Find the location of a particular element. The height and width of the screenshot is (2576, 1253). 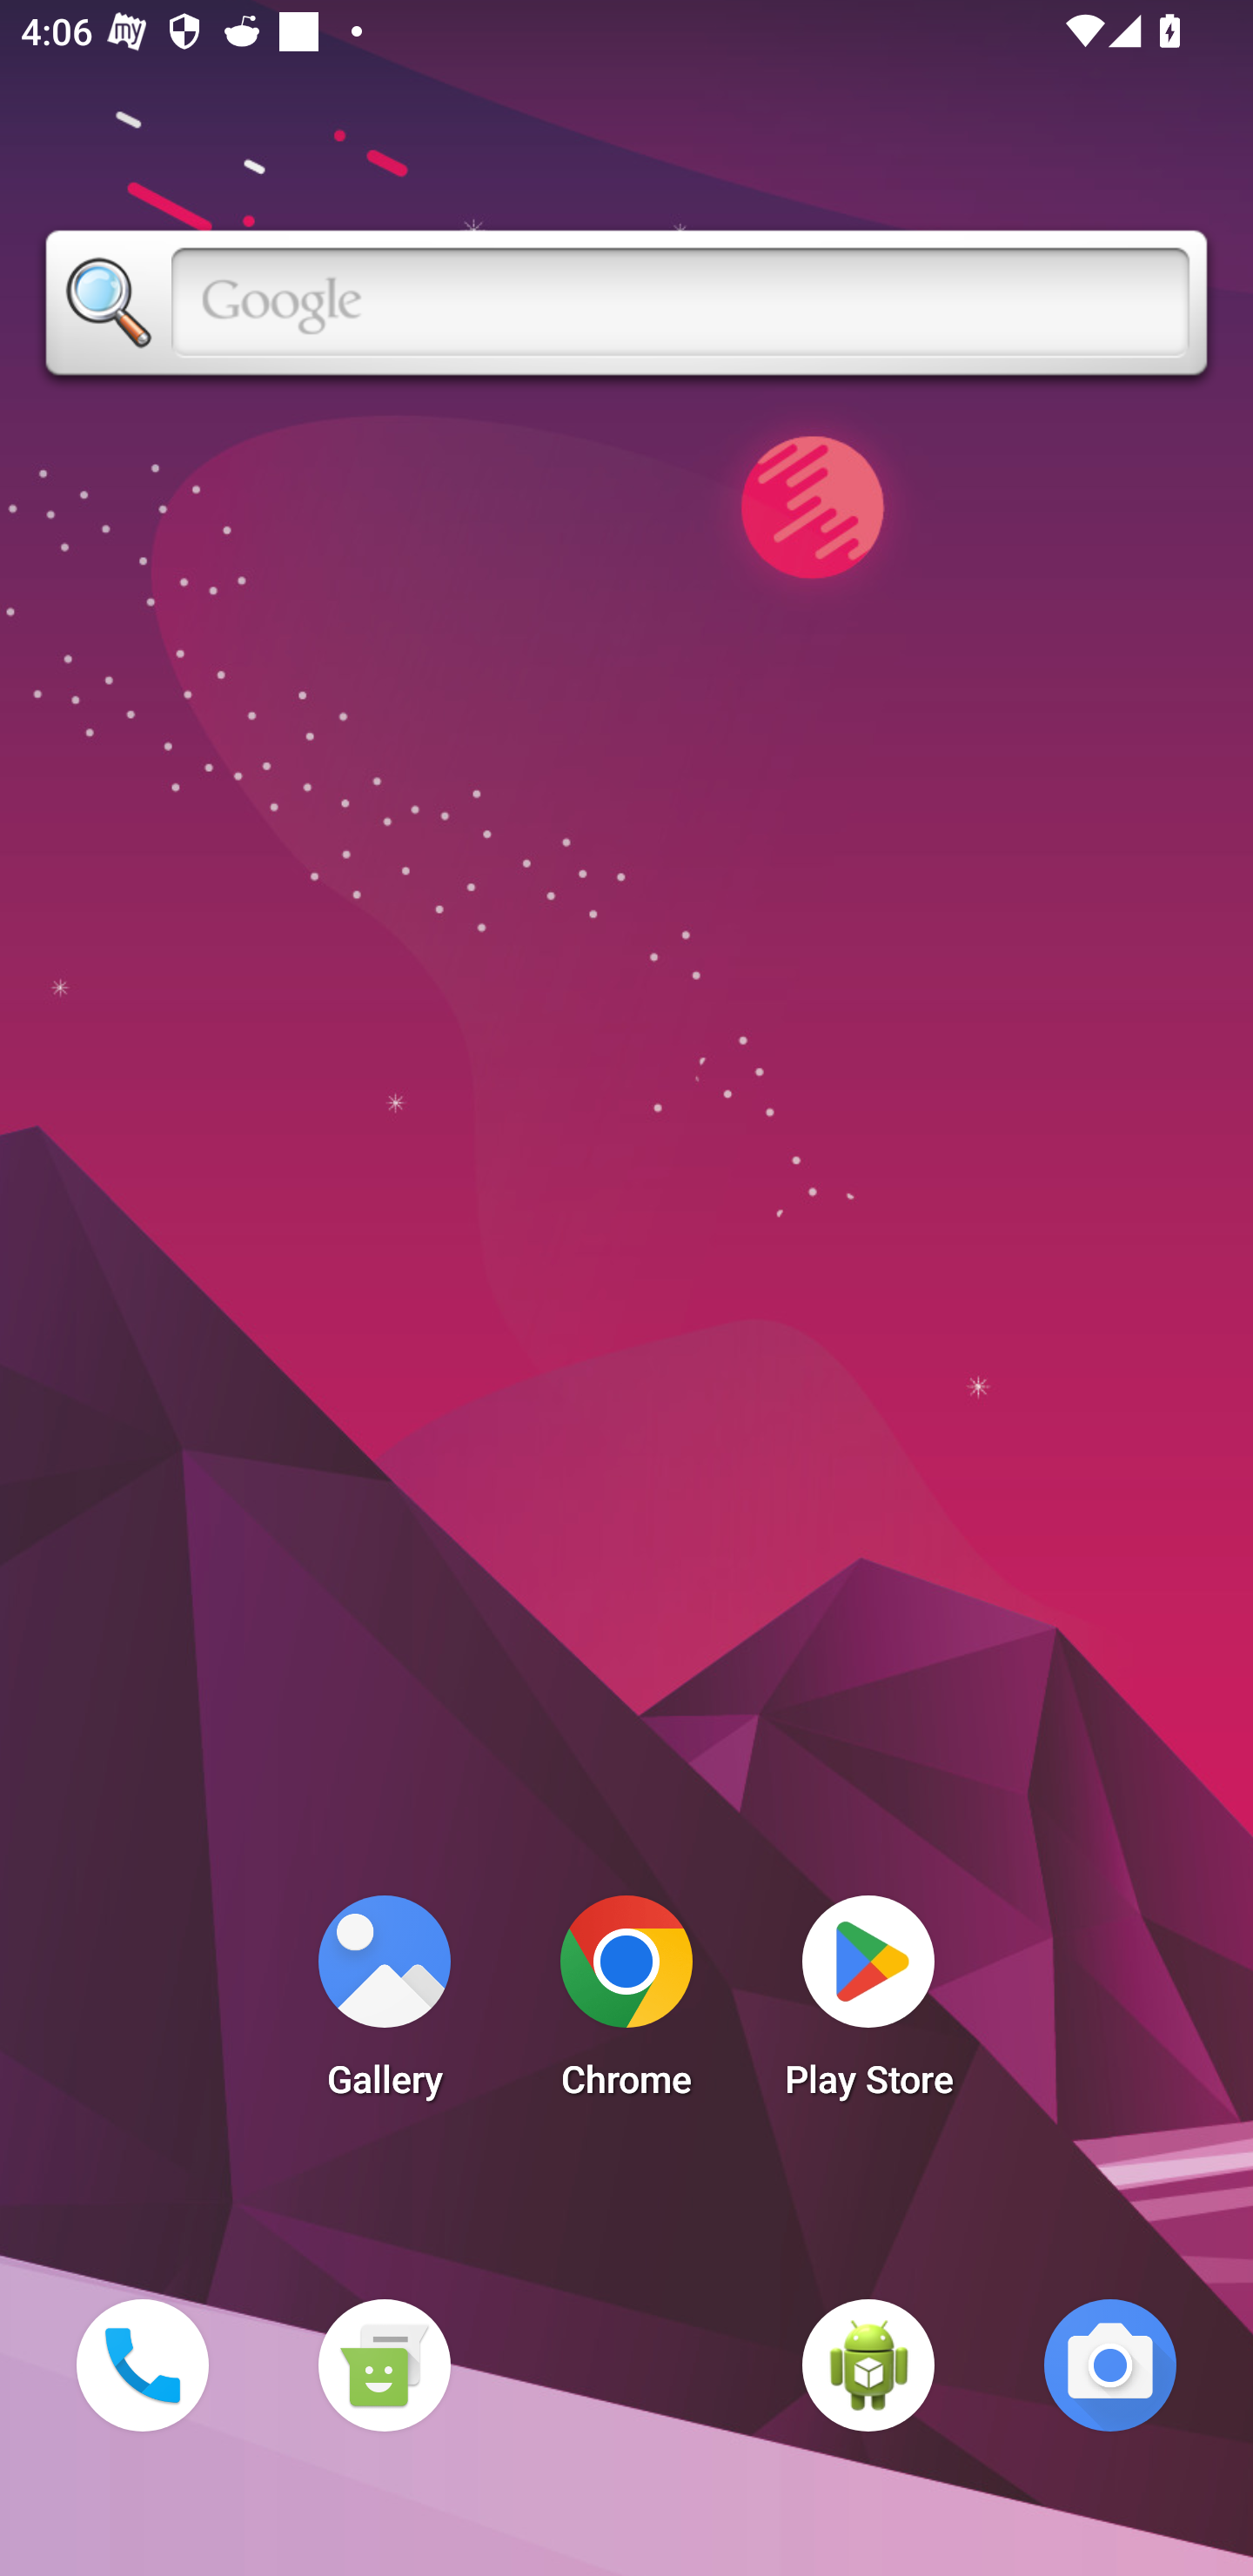

Phone is located at coordinates (142, 2365).